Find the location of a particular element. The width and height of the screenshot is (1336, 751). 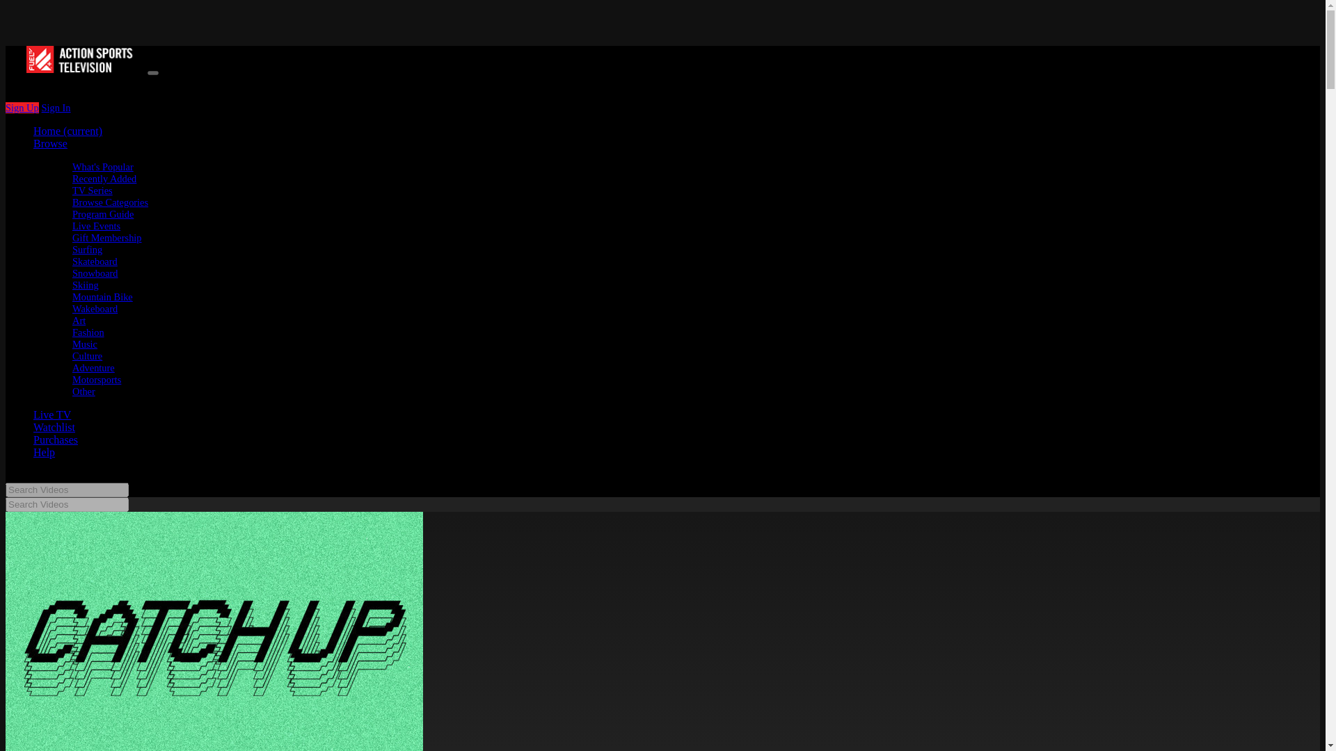

TV Series is located at coordinates (92, 190).